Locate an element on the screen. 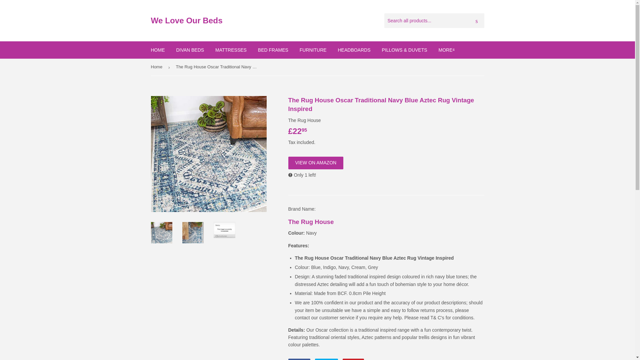 The height and width of the screenshot is (360, 640). MATTRESSES is located at coordinates (353, 359).